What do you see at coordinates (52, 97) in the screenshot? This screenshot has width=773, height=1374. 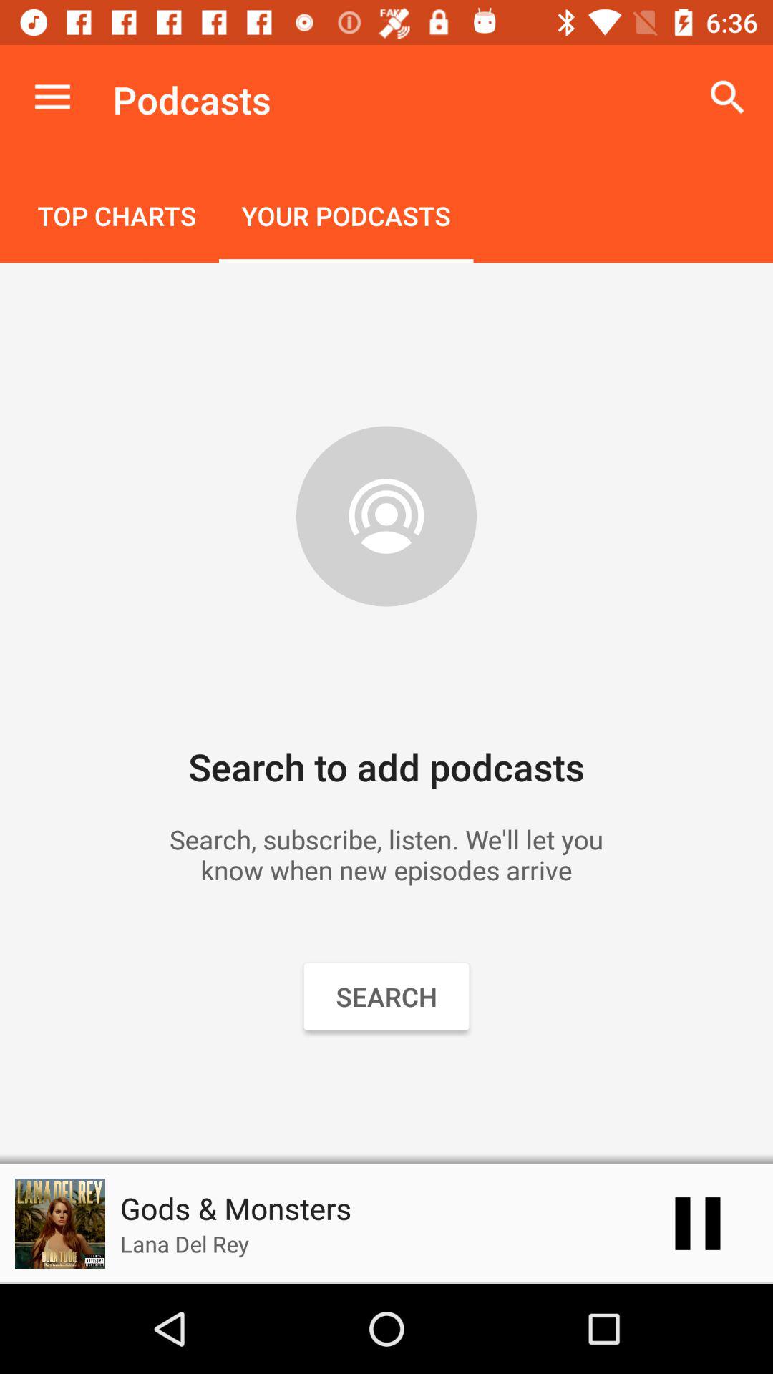 I see `open the item above top charts item` at bounding box center [52, 97].